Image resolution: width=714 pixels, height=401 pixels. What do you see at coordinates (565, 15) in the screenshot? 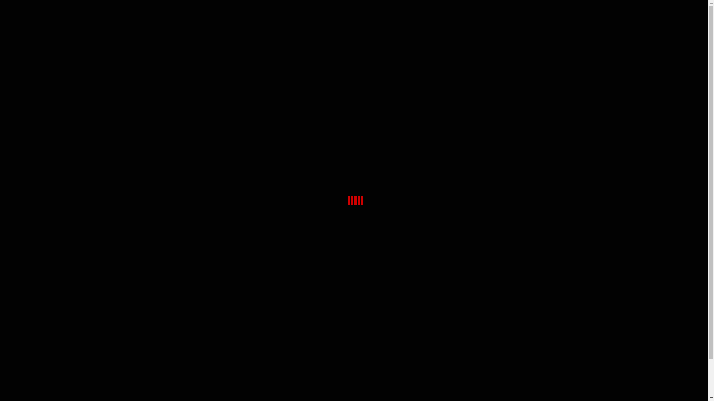
I see `HOME` at bounding box center [565, 15].